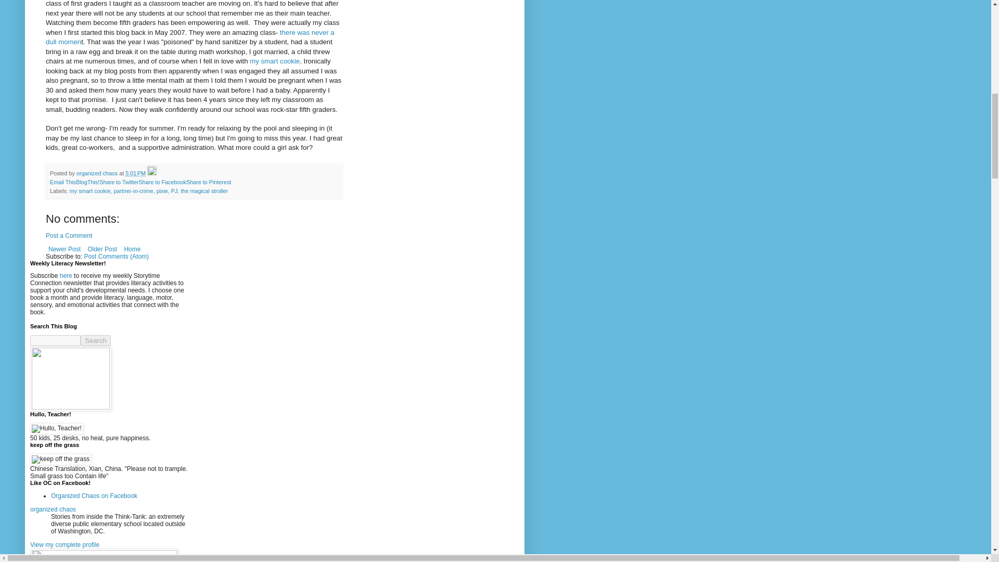 This screenshot has width=999, height=562. What do you see at coordinates (190, 37) in the screenshot?
I see `there was never a dull momen` at bounding box center [190, 37].